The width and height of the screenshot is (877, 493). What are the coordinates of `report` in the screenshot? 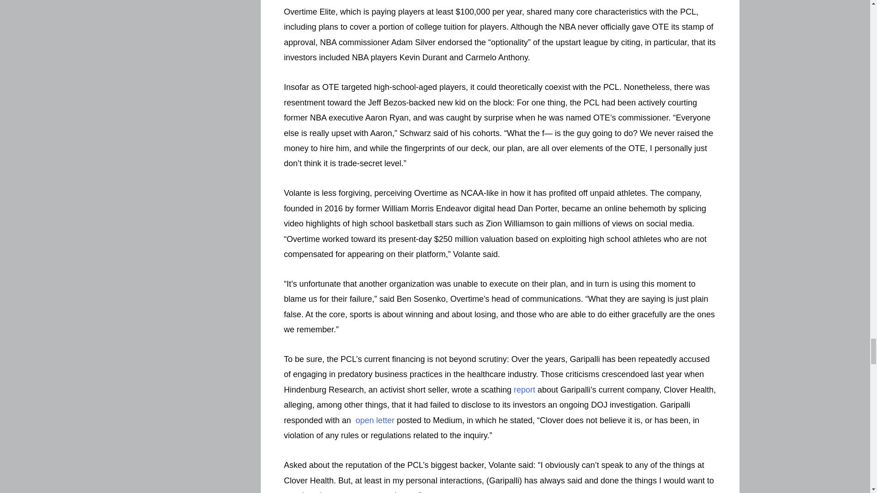 It's located at (524, 390).